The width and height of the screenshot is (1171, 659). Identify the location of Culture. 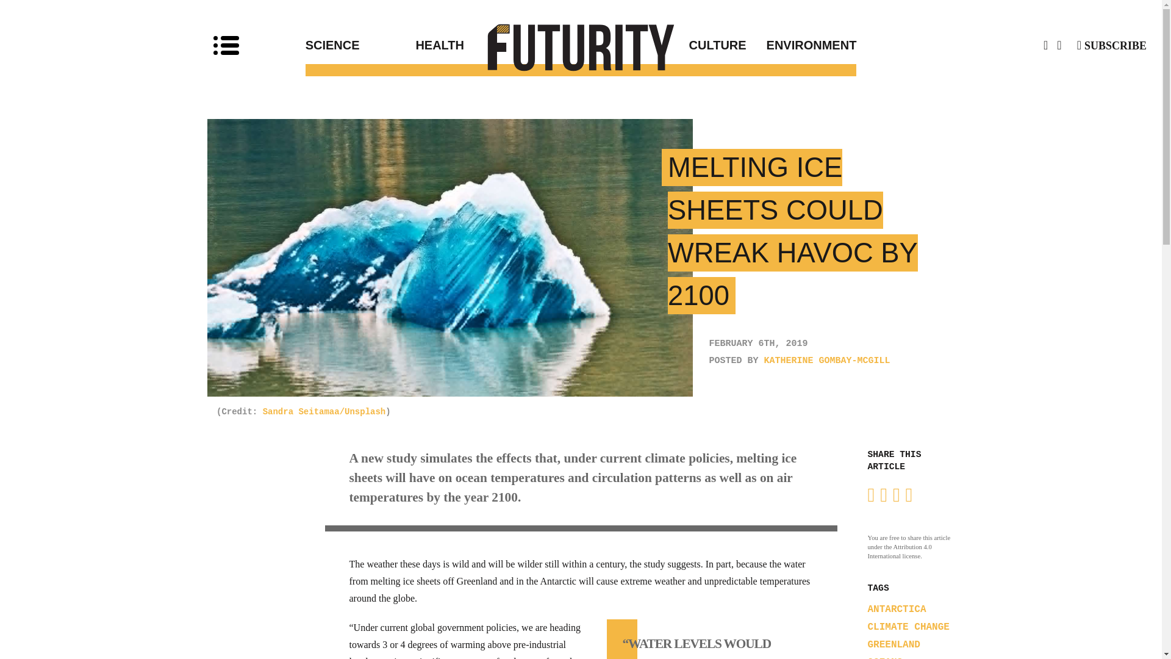
(664, 45).